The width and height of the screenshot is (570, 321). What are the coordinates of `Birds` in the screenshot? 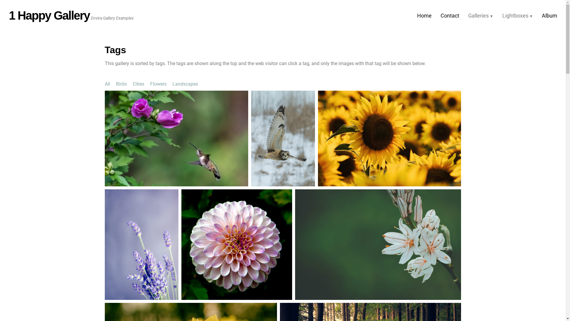 It's located at (121, 84).